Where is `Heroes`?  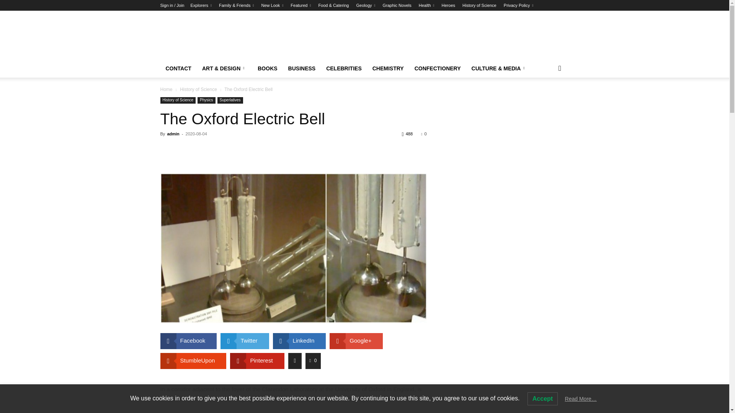 Heroes is located at coordinates (448, 5).